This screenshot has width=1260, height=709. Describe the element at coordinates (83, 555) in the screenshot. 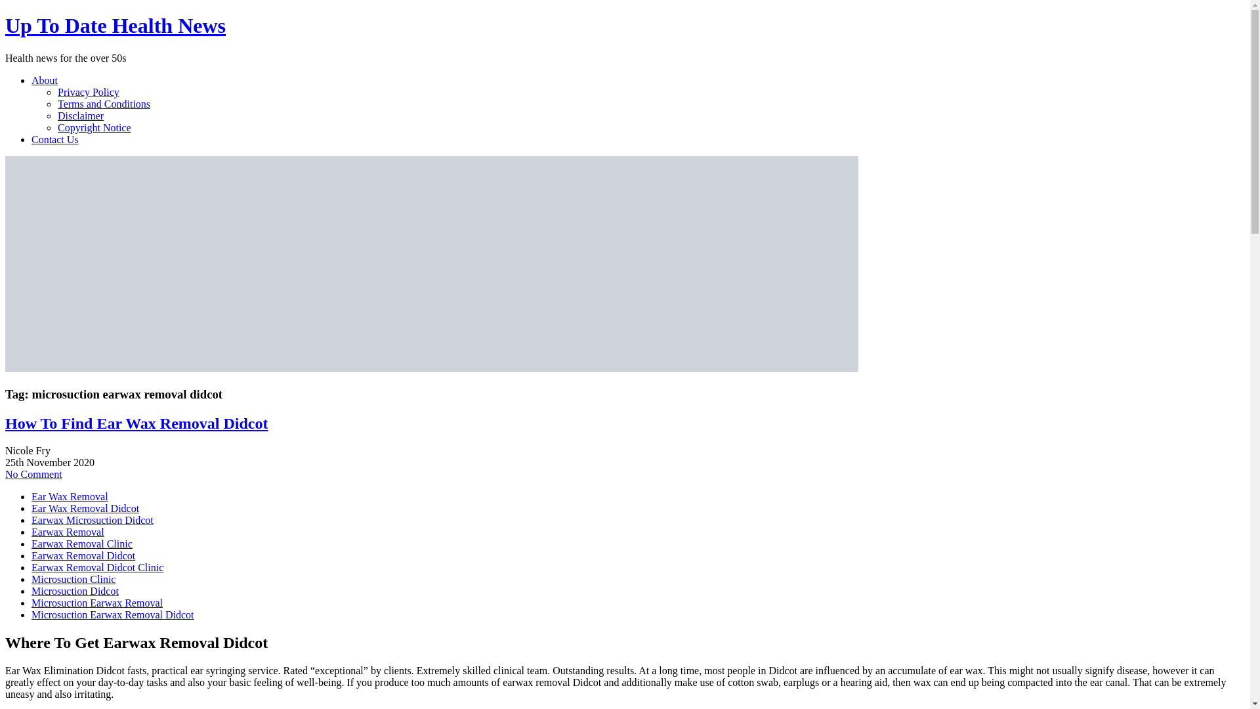

I see `Earwax Removal Didcot` at that location.